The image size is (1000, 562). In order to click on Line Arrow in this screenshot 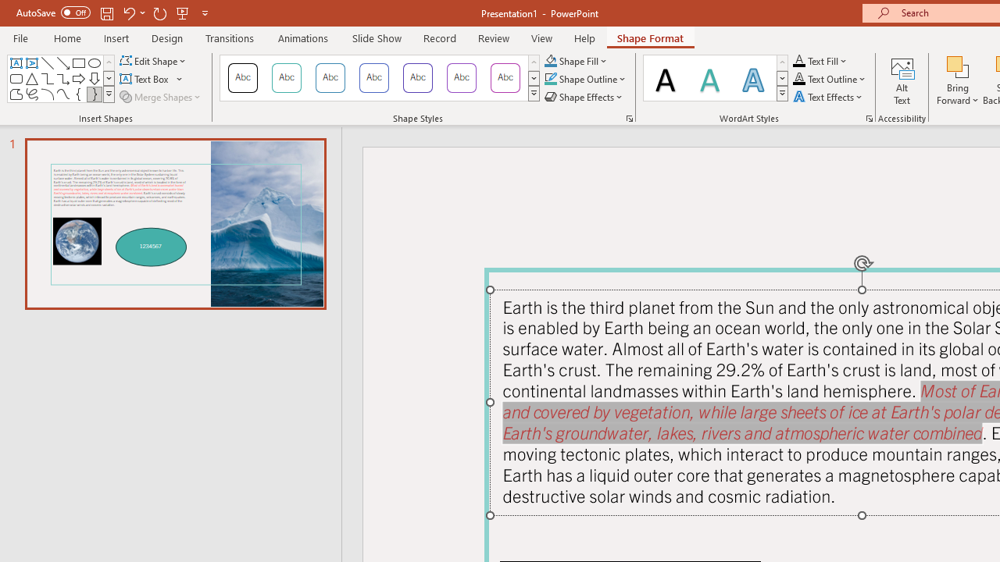, I will do `click(62, 62)`.